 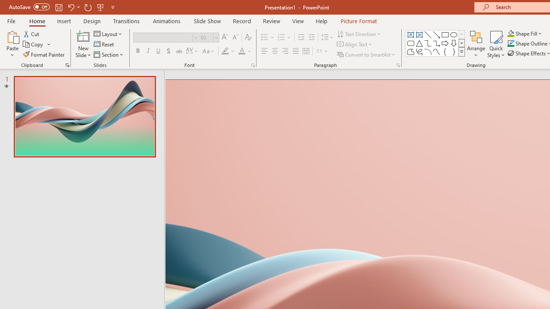 What do you see at coordinates (428, 43) in the screenshot?
I see `Connector: Elbow` at bounding box center [428, 43].